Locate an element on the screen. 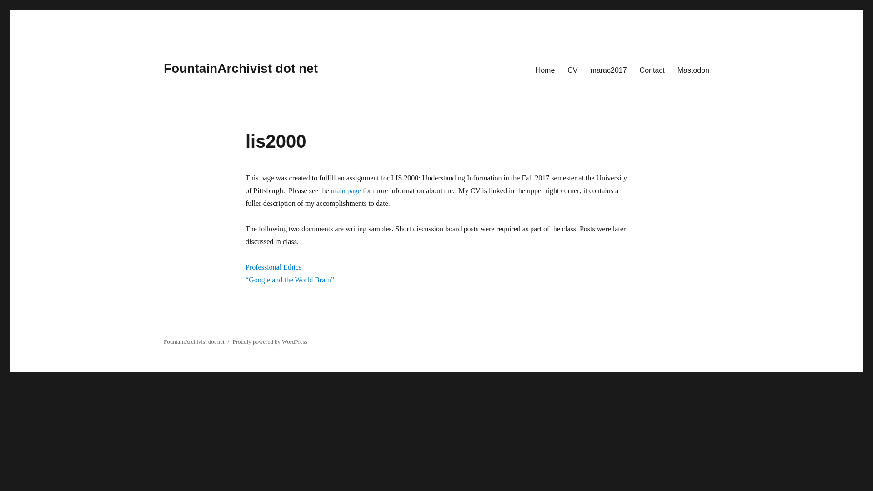 This screenshot has height=491, width=873. marac2017 is located at coordinates (608, 70).